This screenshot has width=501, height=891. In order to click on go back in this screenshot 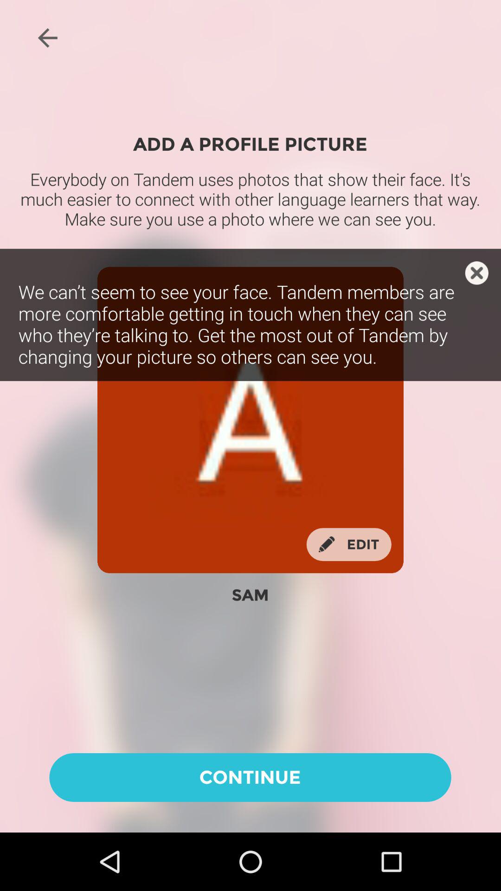, I will do `click(47, 38)`.